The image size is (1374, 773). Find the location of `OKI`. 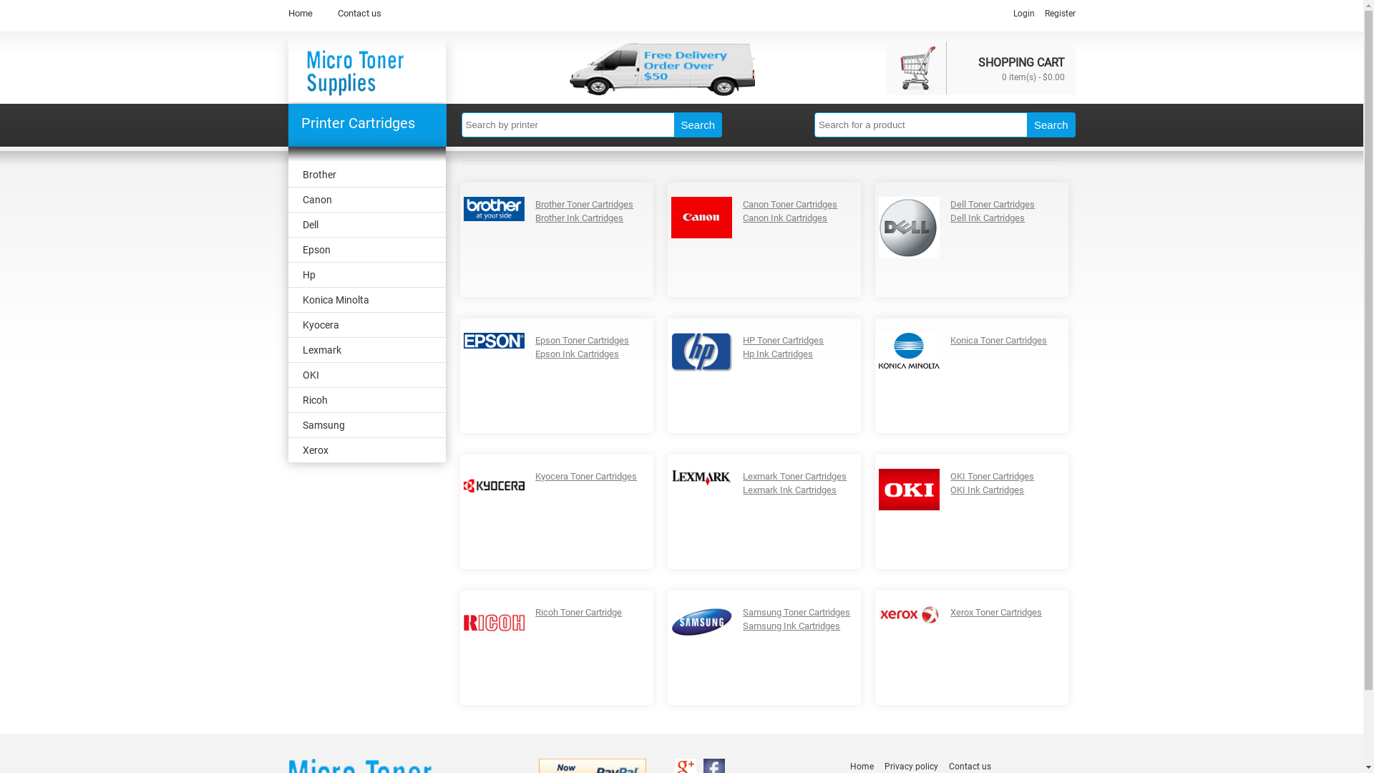

OKI is located at coordinates (366, 375).